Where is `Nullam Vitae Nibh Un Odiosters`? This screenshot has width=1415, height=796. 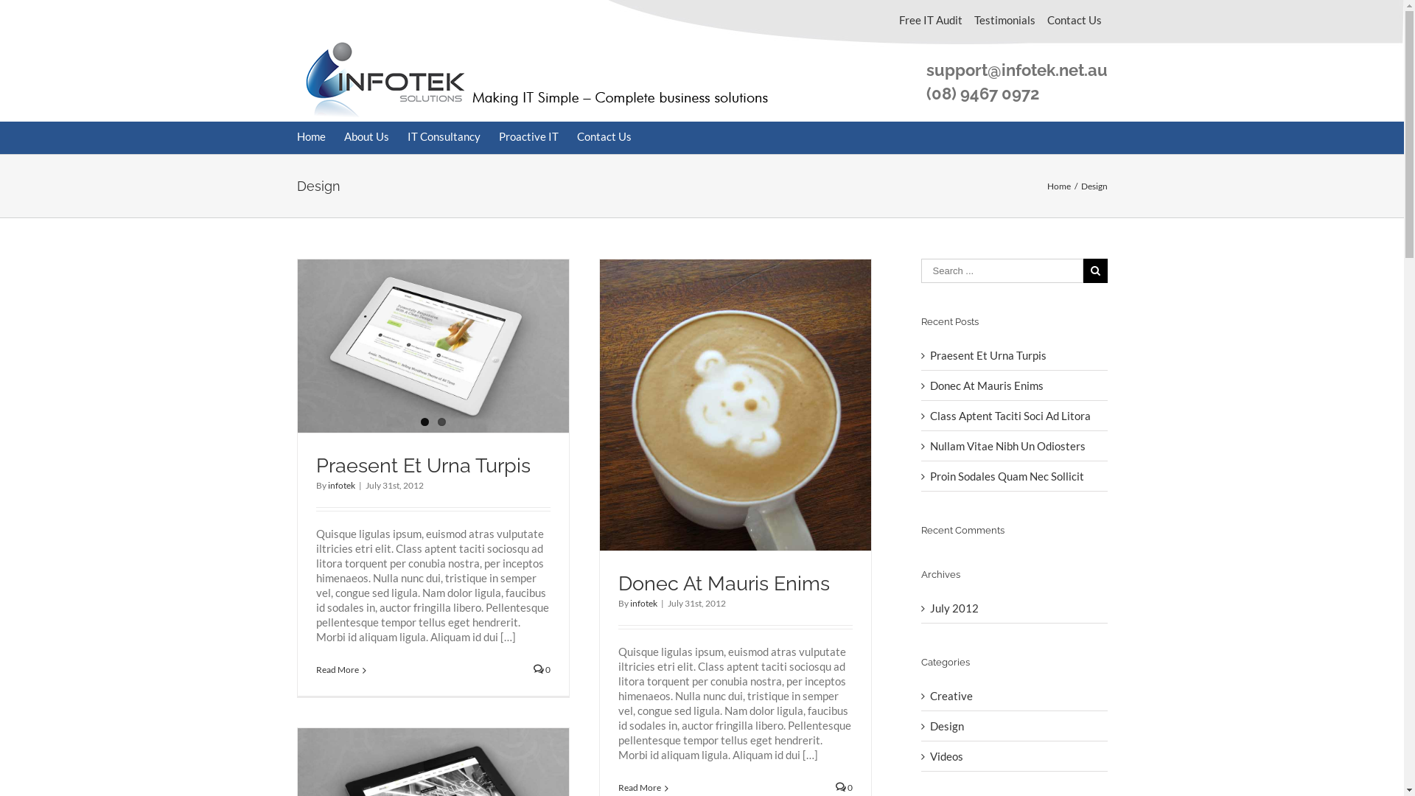 Nullam Vitae Nibh Un Odiosters is located at coordinates (1008, 446).